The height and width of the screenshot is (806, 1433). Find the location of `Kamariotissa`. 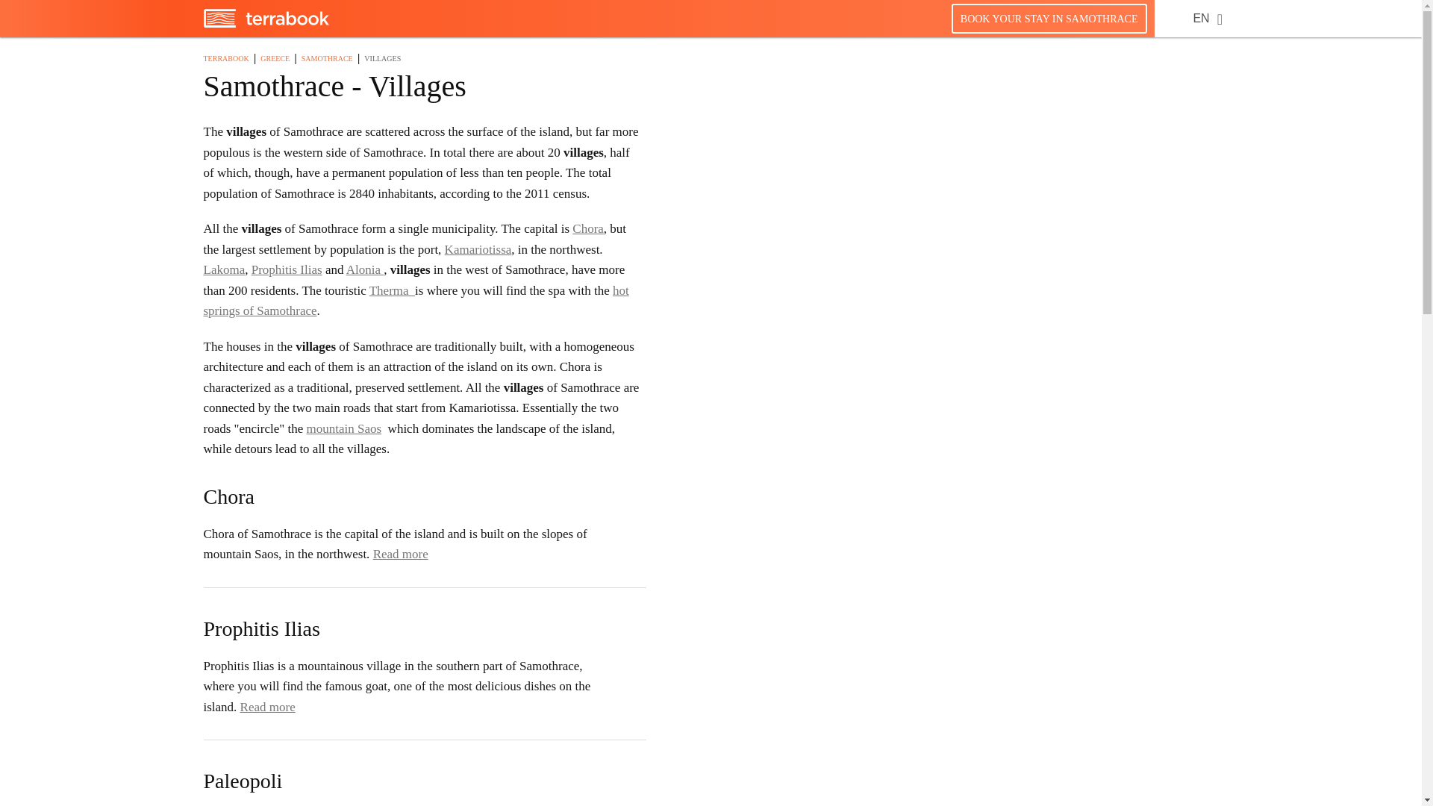

Kamariotissa is located at coordinates (478, 249).